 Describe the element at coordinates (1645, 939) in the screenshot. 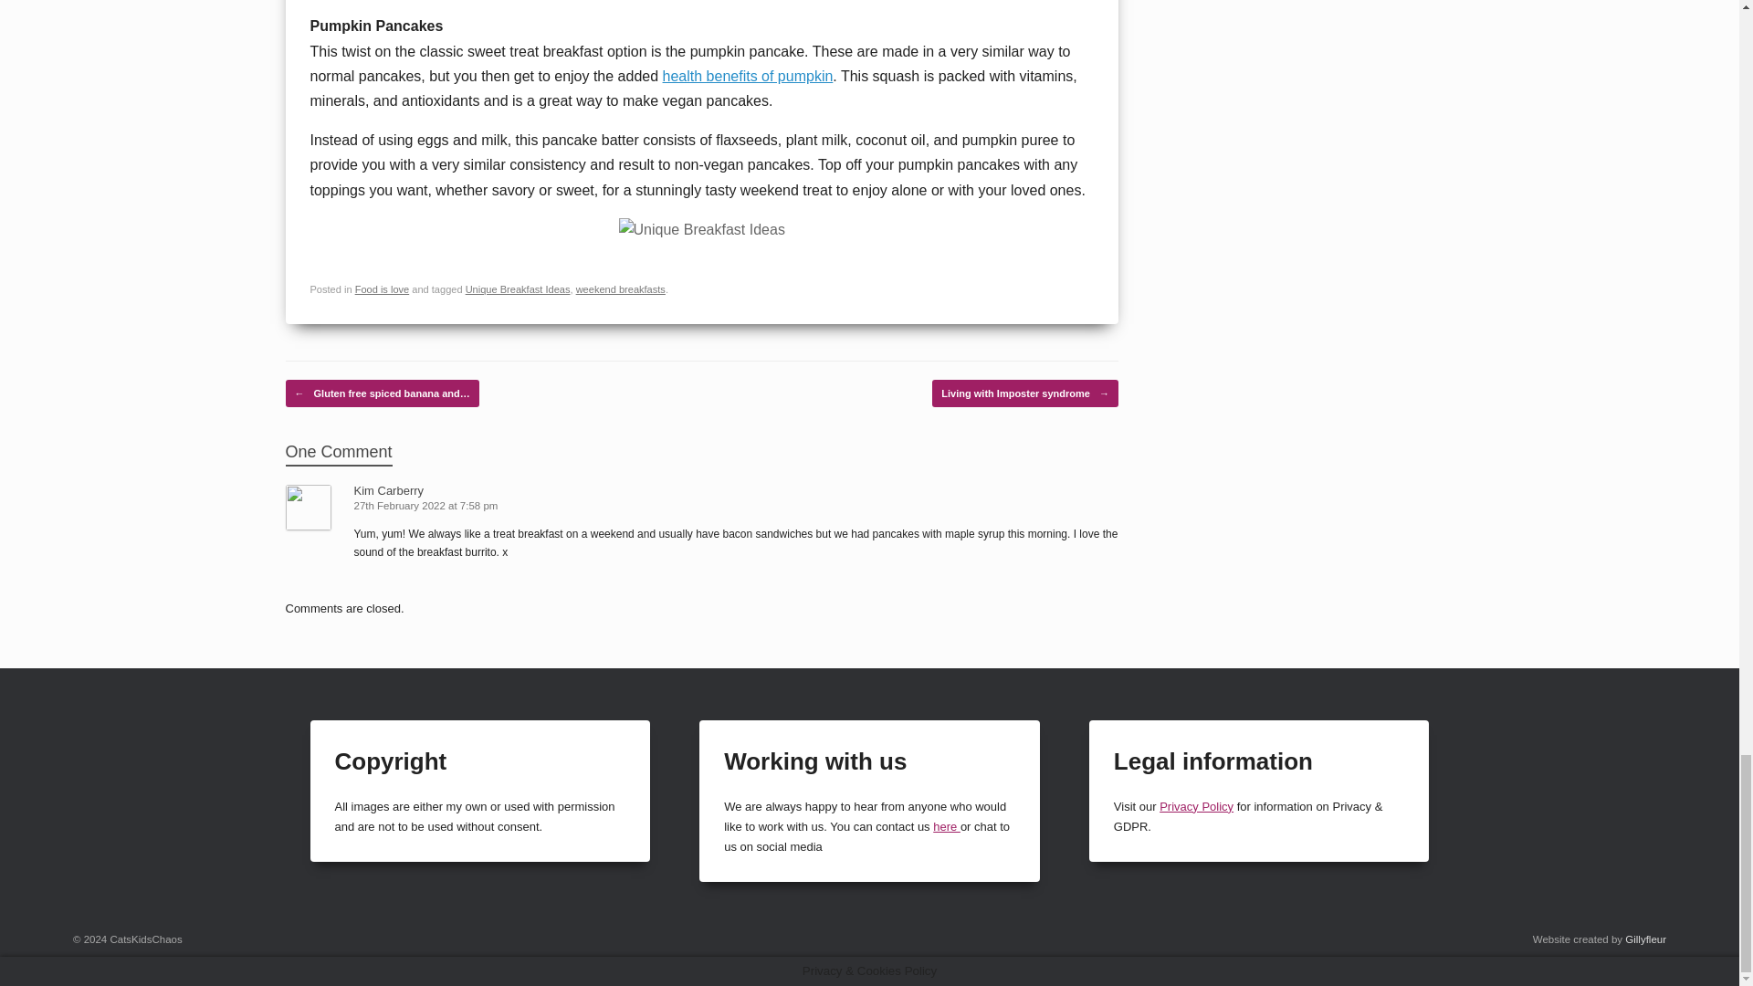

I see `Gillyfleur` at that location.